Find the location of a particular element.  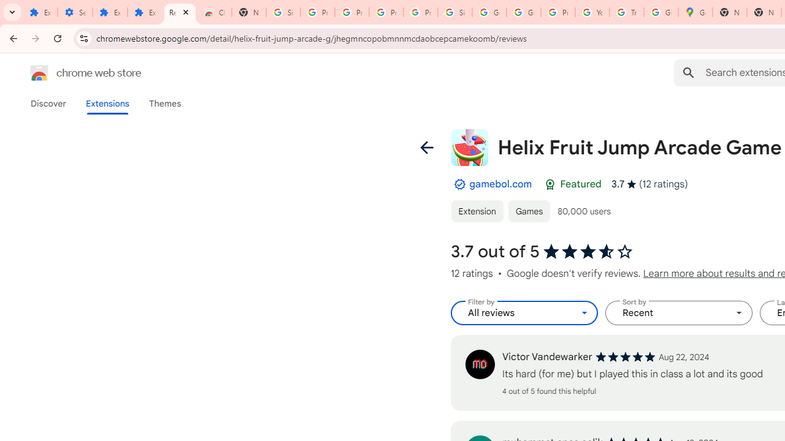

Extensions is located at coordinates (40, 12).